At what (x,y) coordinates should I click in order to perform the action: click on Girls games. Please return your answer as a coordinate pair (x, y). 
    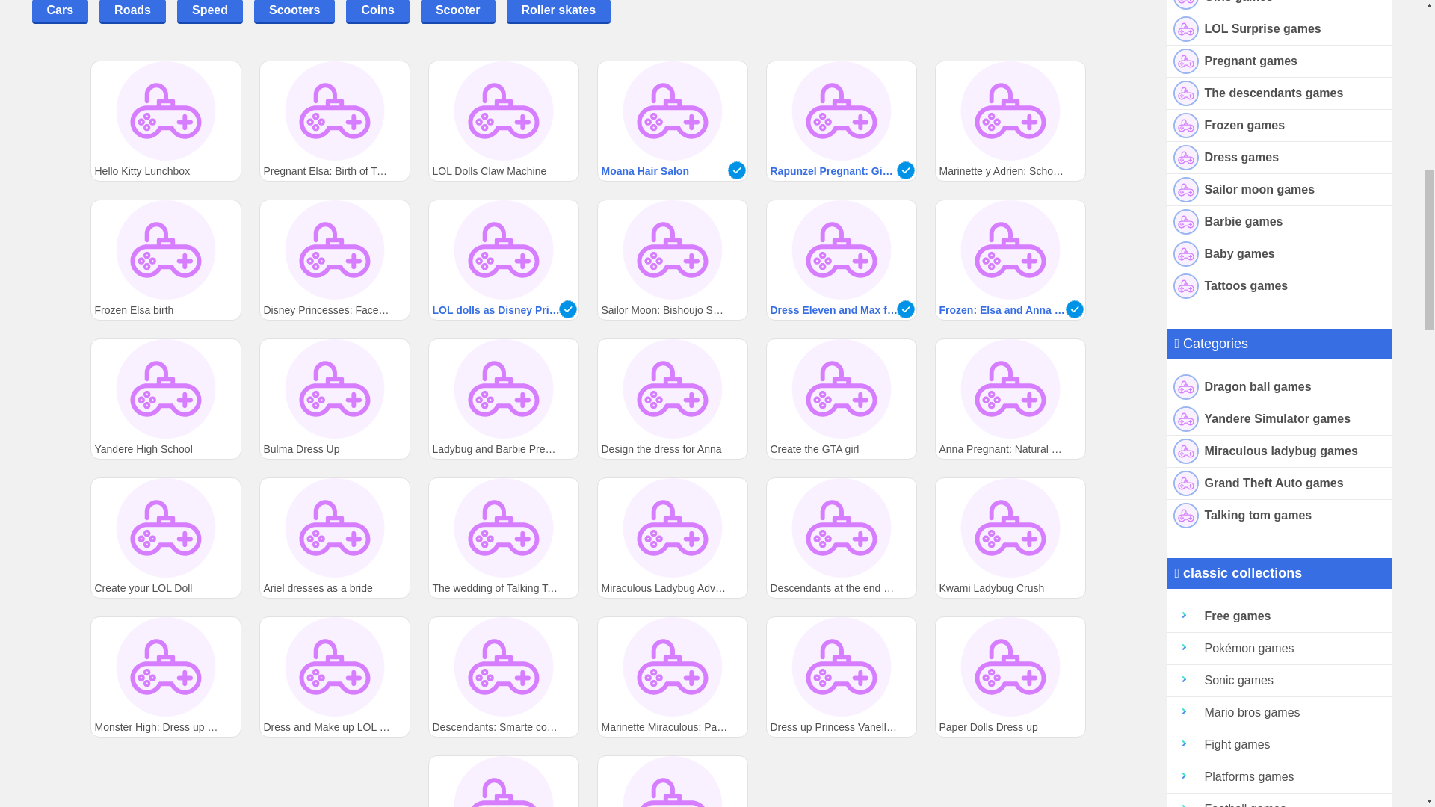
    Looking at the image, I should click on (1280, 7).